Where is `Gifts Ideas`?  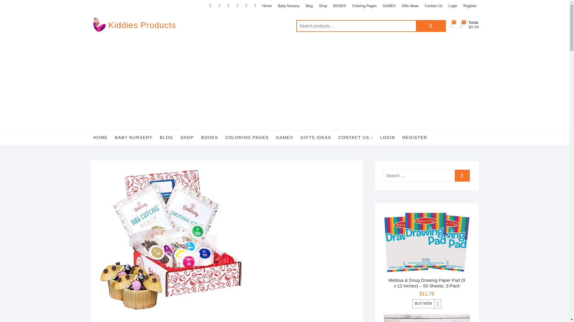
Gifts Ideas is located at coordinates (410, 6).